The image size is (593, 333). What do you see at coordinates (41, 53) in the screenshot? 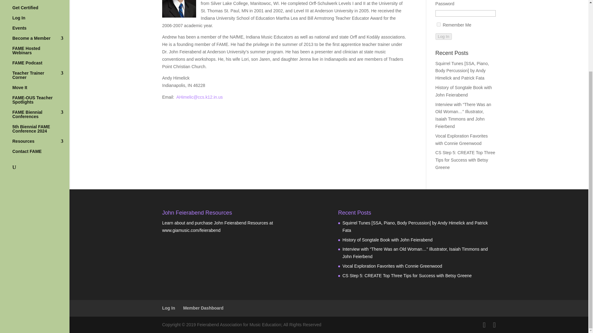
I see `FAME Hosted Webinars` at bounding box center [41, 53].